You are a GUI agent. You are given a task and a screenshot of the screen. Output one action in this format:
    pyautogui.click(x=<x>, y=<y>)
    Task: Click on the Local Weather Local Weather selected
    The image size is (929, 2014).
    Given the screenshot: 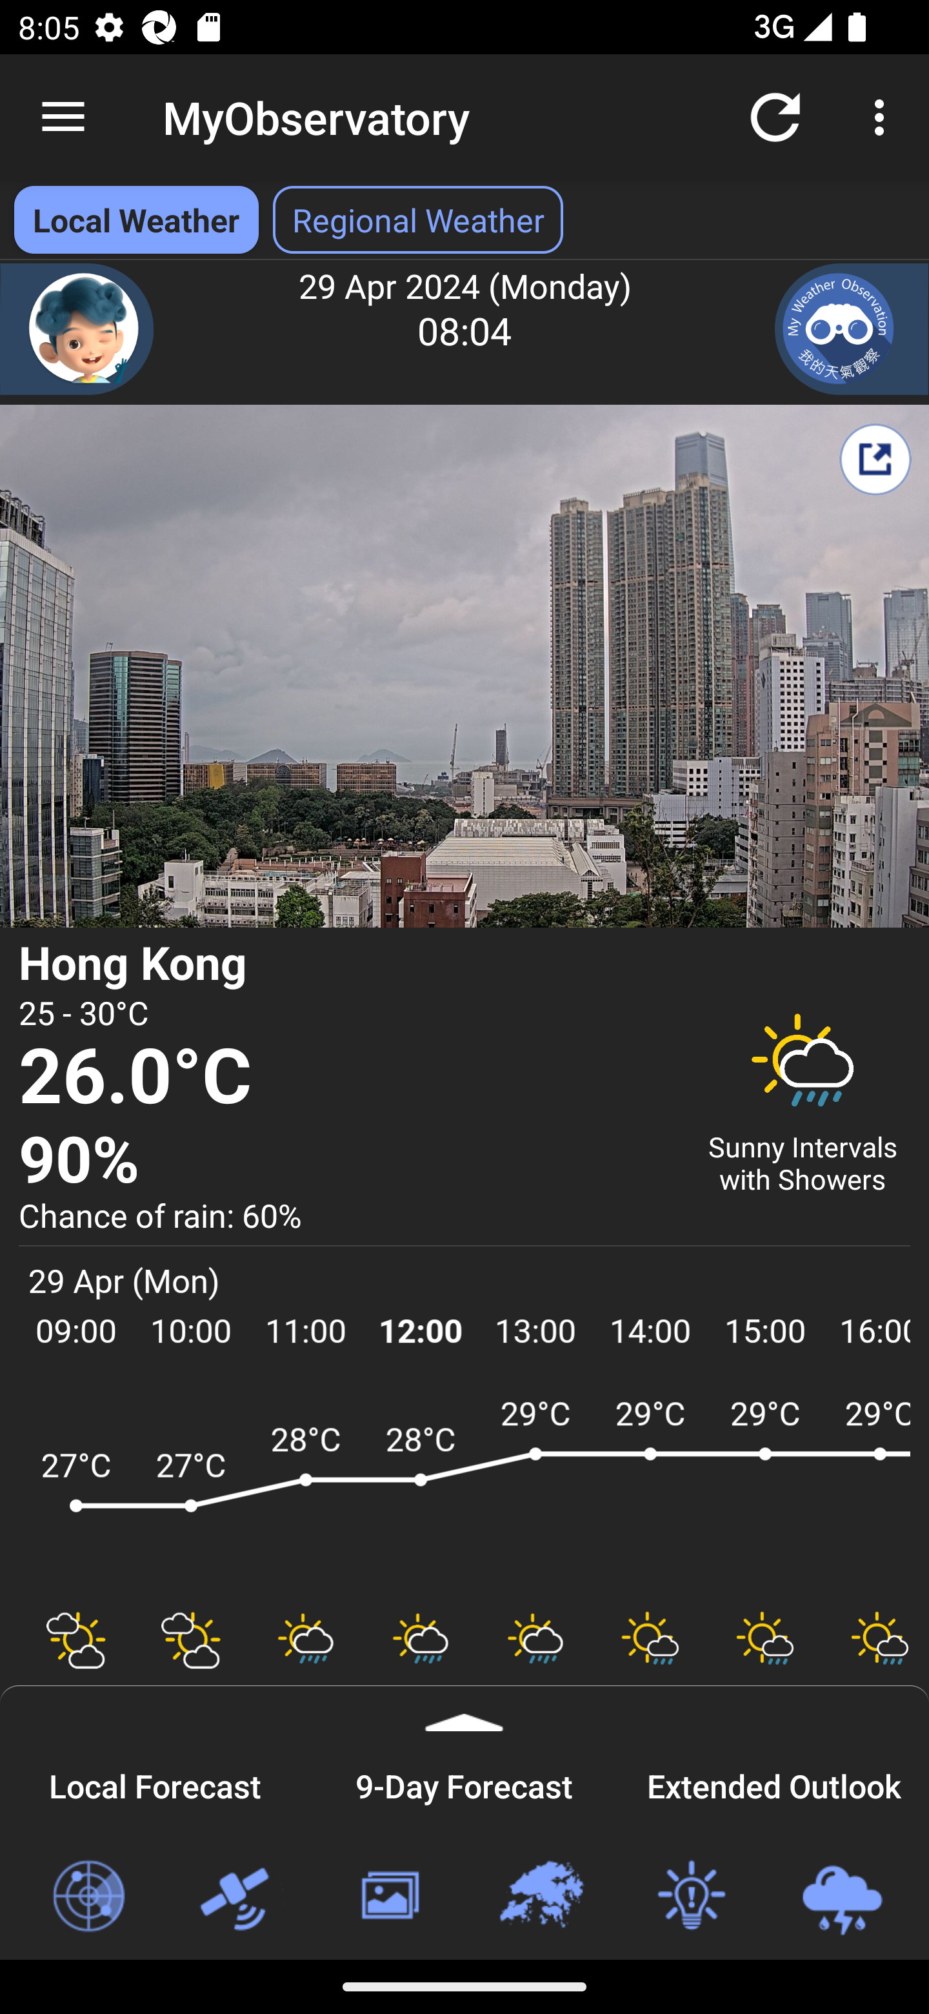 What is the action you would take?
    pyautogui.click(x=135, y=219)
    